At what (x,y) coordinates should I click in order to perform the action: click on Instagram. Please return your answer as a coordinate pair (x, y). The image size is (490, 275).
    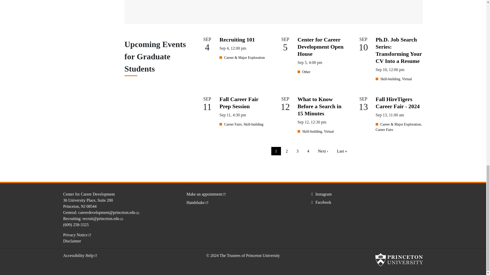
    Looking at the image, I should click on (321, 194).